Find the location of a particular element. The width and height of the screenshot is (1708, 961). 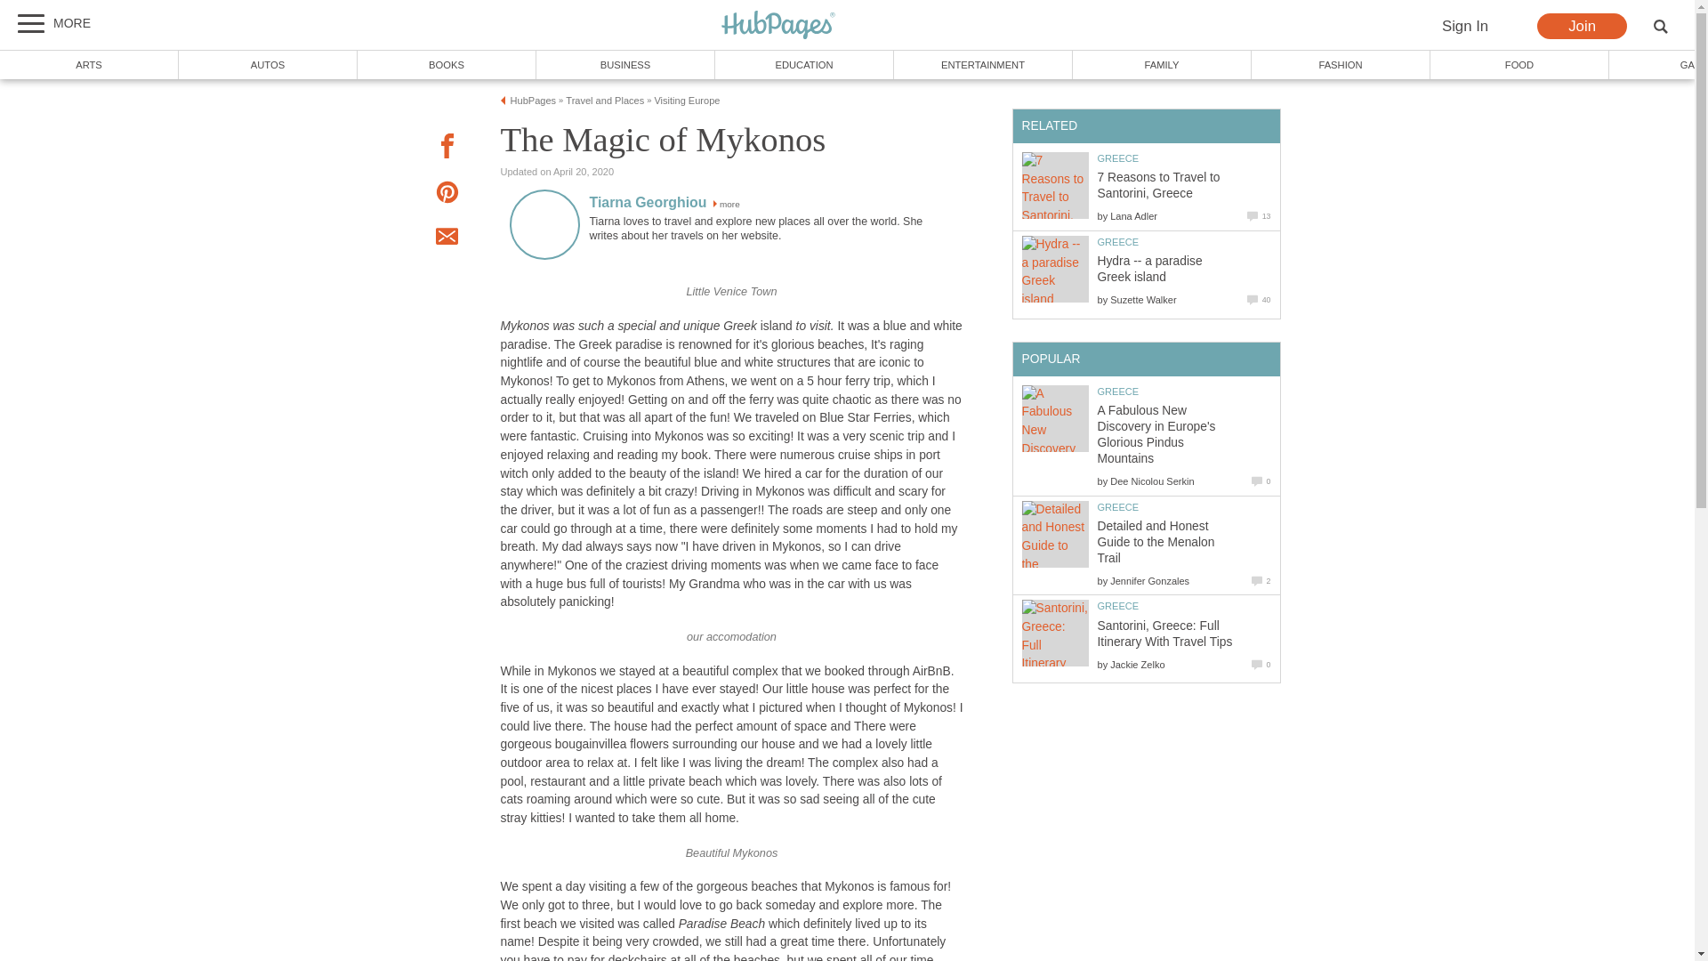

7 Reasons to Travel to Santorini, Greece is located at coordinates (1159, 185).